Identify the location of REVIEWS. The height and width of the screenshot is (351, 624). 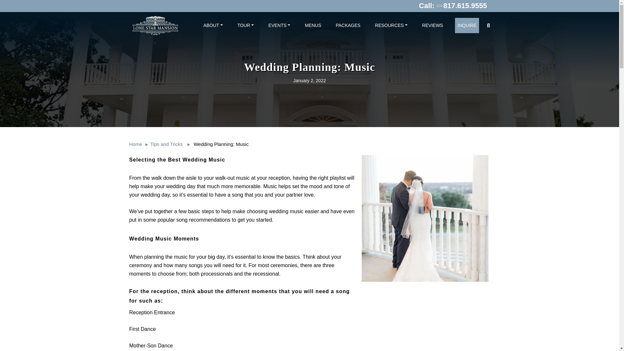
(433, 25).